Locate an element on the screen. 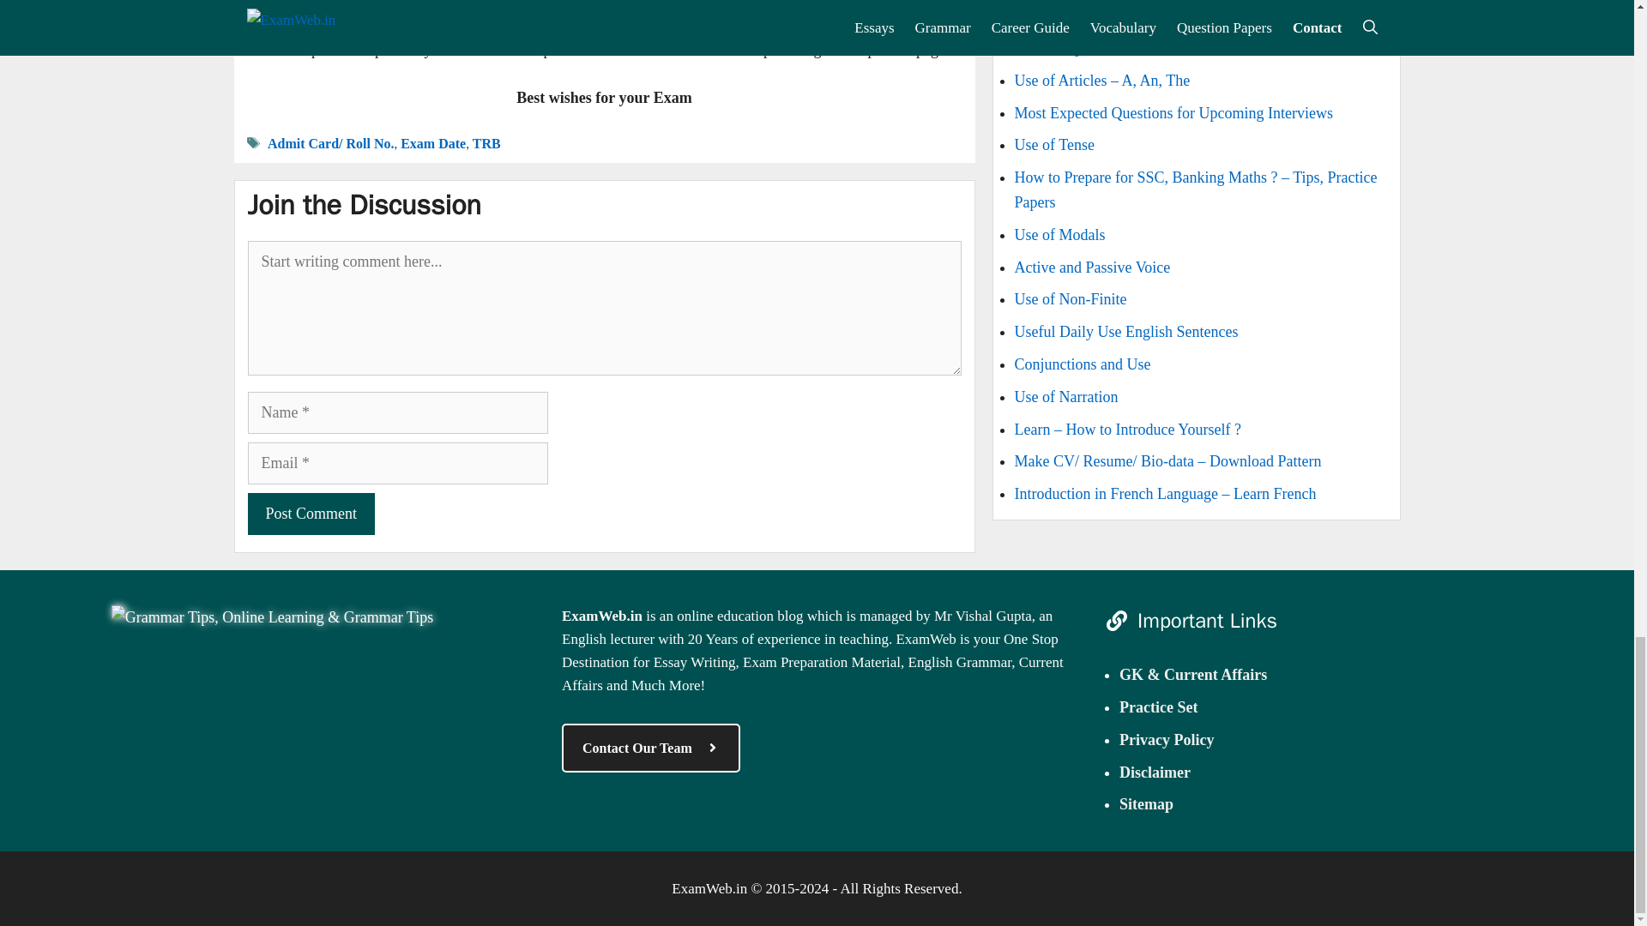 The width and height of the screenshot is (1647, 926). examweb.in is located at coordinates (272, 617).